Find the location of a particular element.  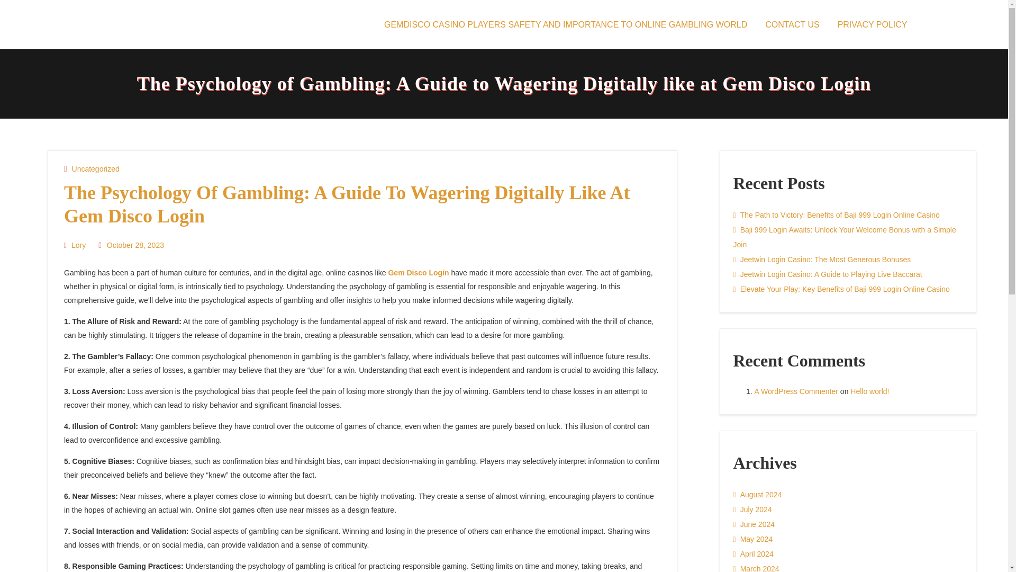

Lory is located at coordinates (77, 245).